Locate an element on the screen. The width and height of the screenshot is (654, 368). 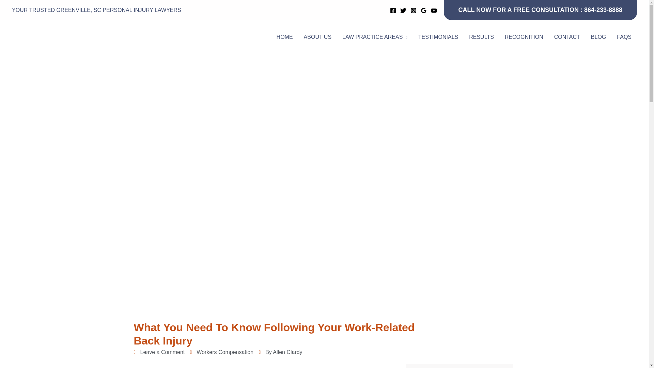
ABOUT US is located at coordinates (317, 37).